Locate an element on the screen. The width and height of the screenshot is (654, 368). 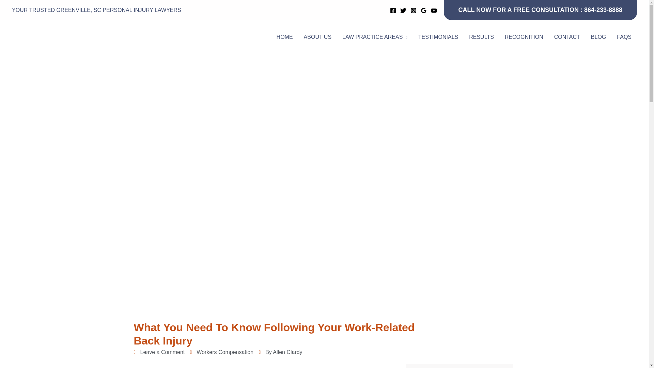
ABOUT US is located at coordinates (317, 37).